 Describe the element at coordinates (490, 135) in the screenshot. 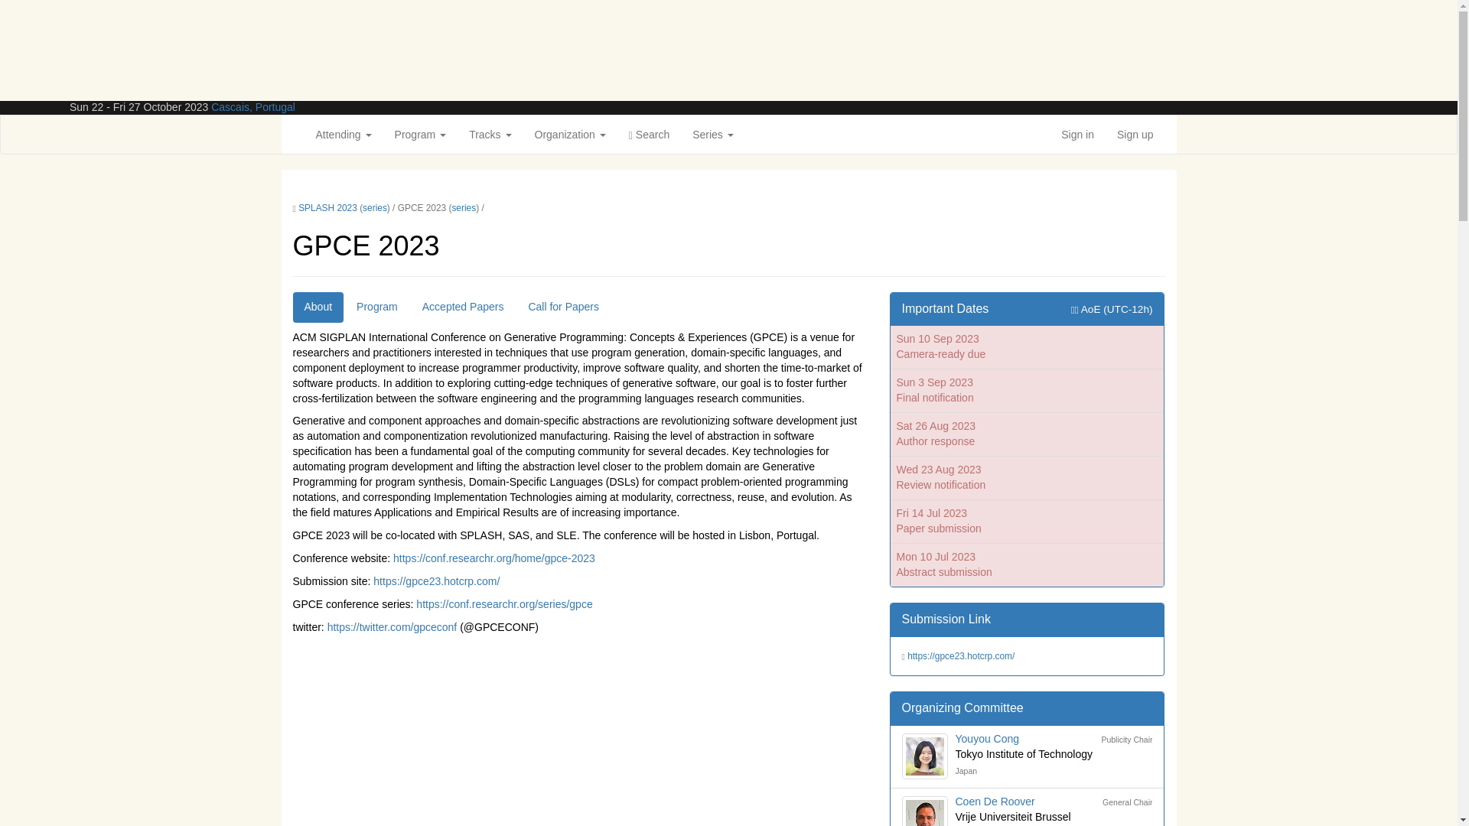

I see `Tracks` at that location.